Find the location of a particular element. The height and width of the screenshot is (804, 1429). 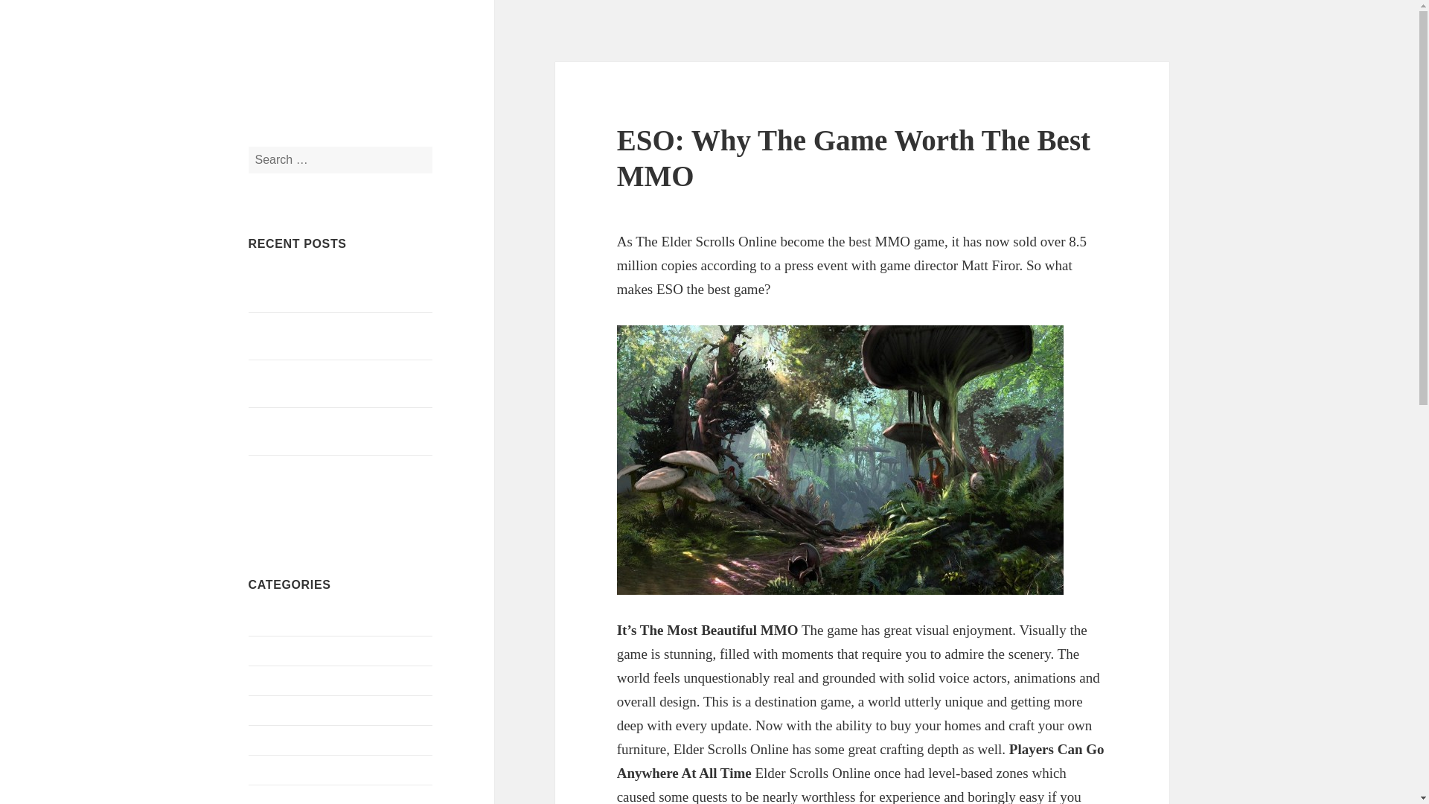

ELDERSCROLLSUPDATE is located at coordinates (371, 74).